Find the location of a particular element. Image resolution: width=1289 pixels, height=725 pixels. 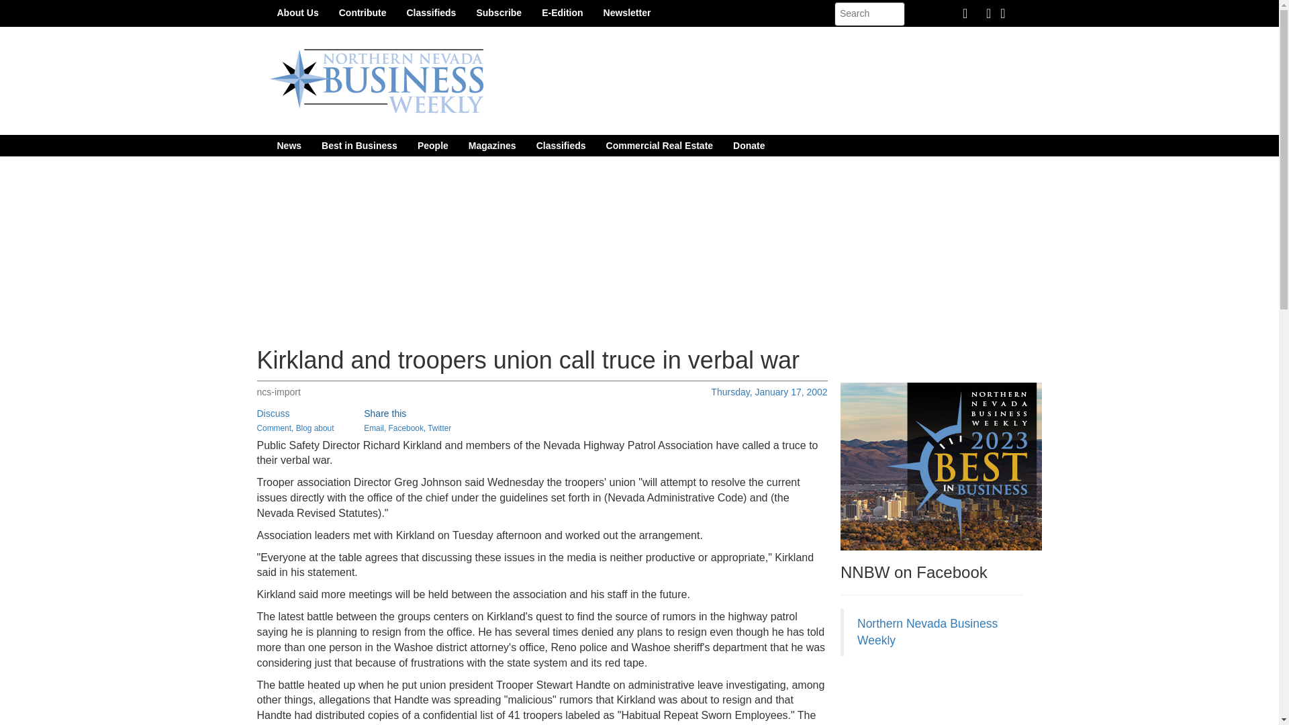

People is located at coordinates (432, 145).